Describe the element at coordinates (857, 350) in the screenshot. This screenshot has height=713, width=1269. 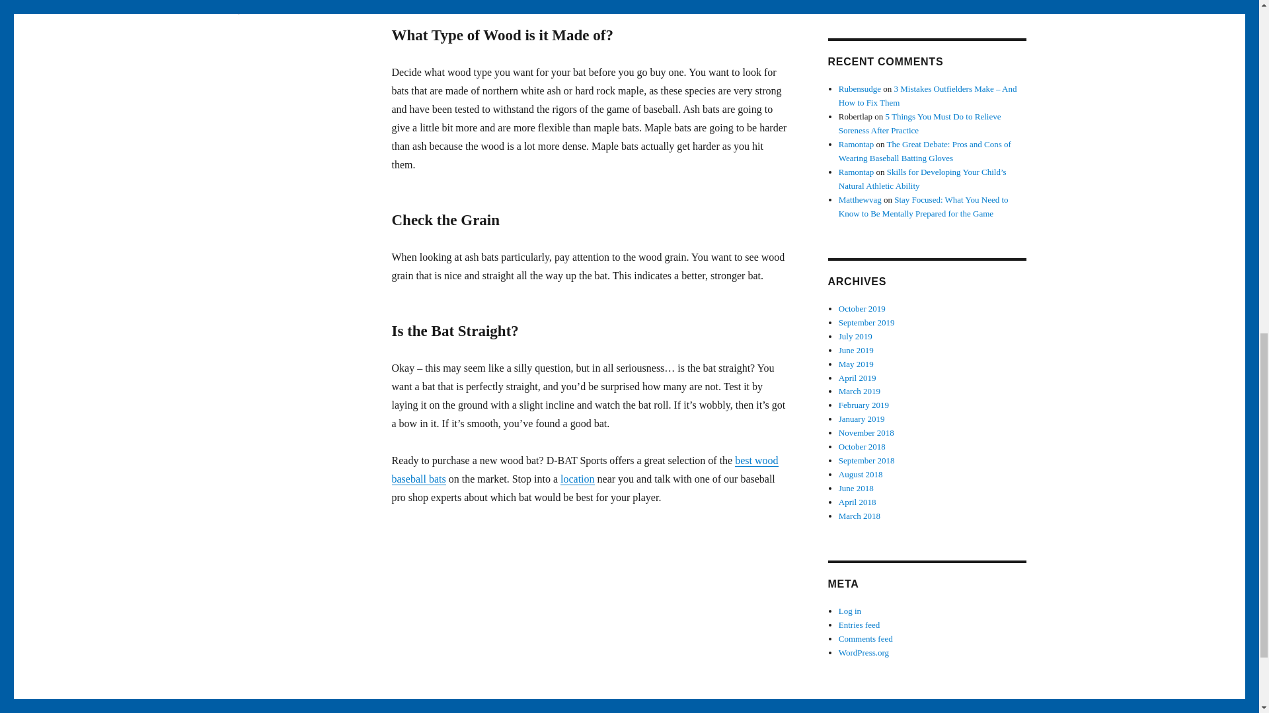
I see `Matthewvag` at that location.